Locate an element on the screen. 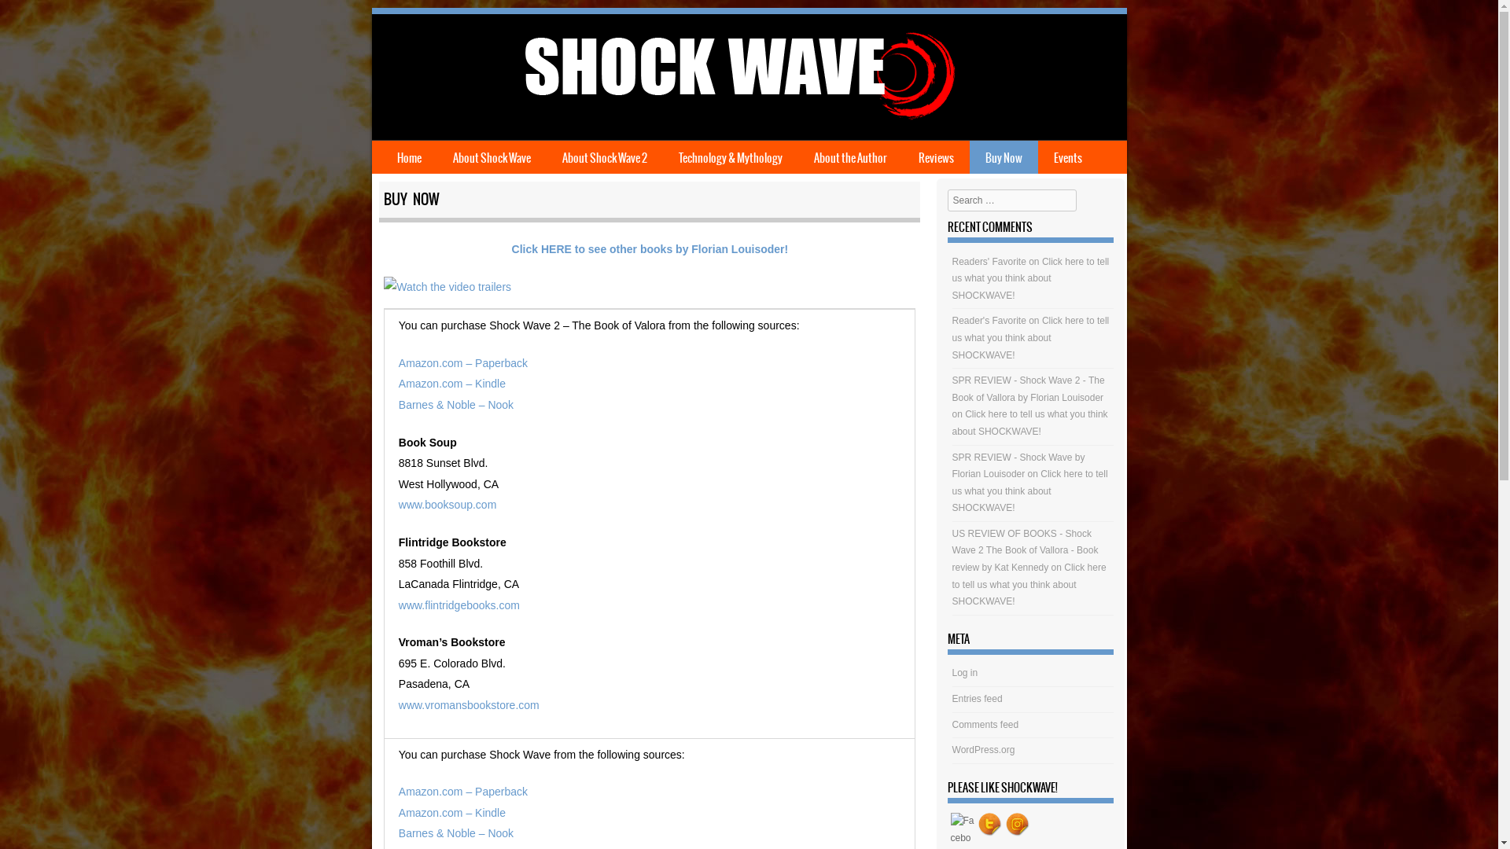 The height and width of the screenshot is (849, 1510). About the Author is located at coordinates (849, 157).